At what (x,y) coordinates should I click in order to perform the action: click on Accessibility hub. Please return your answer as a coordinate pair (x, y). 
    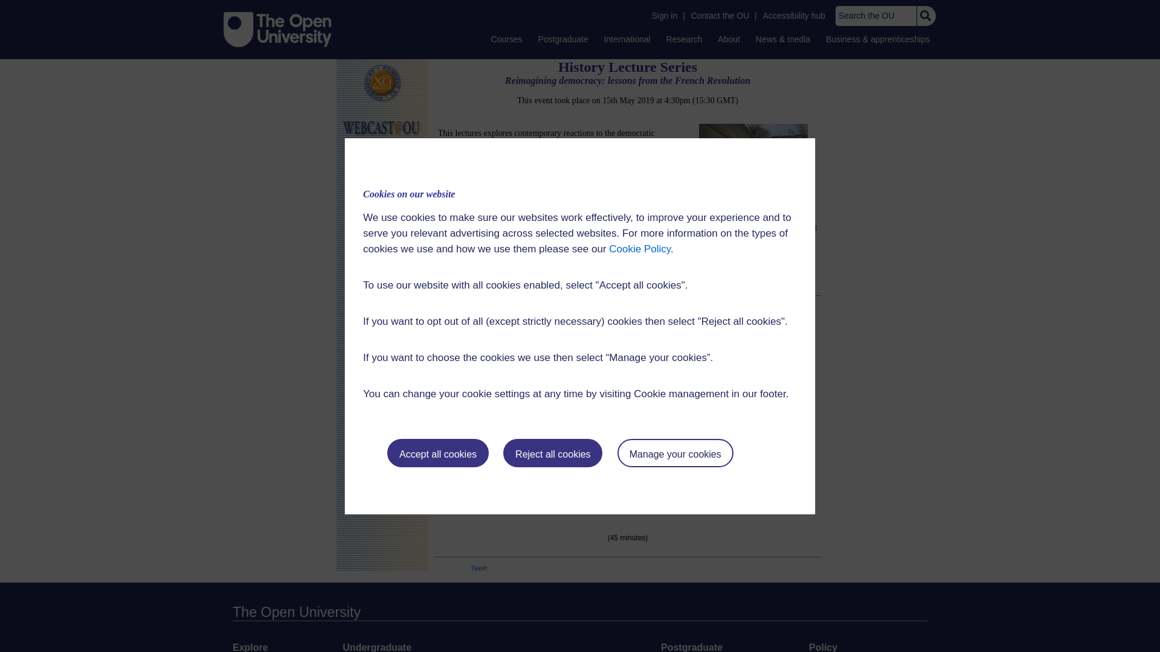
    Looking at the image, I should click on (794, 16).